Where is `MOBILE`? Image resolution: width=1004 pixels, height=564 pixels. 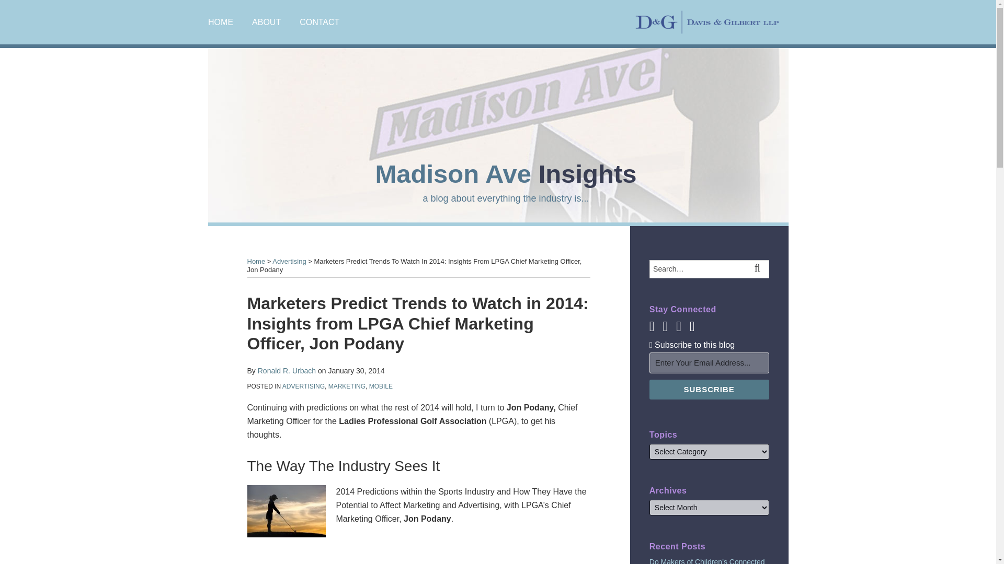 MOBILE is located at coordinates (381, 386).